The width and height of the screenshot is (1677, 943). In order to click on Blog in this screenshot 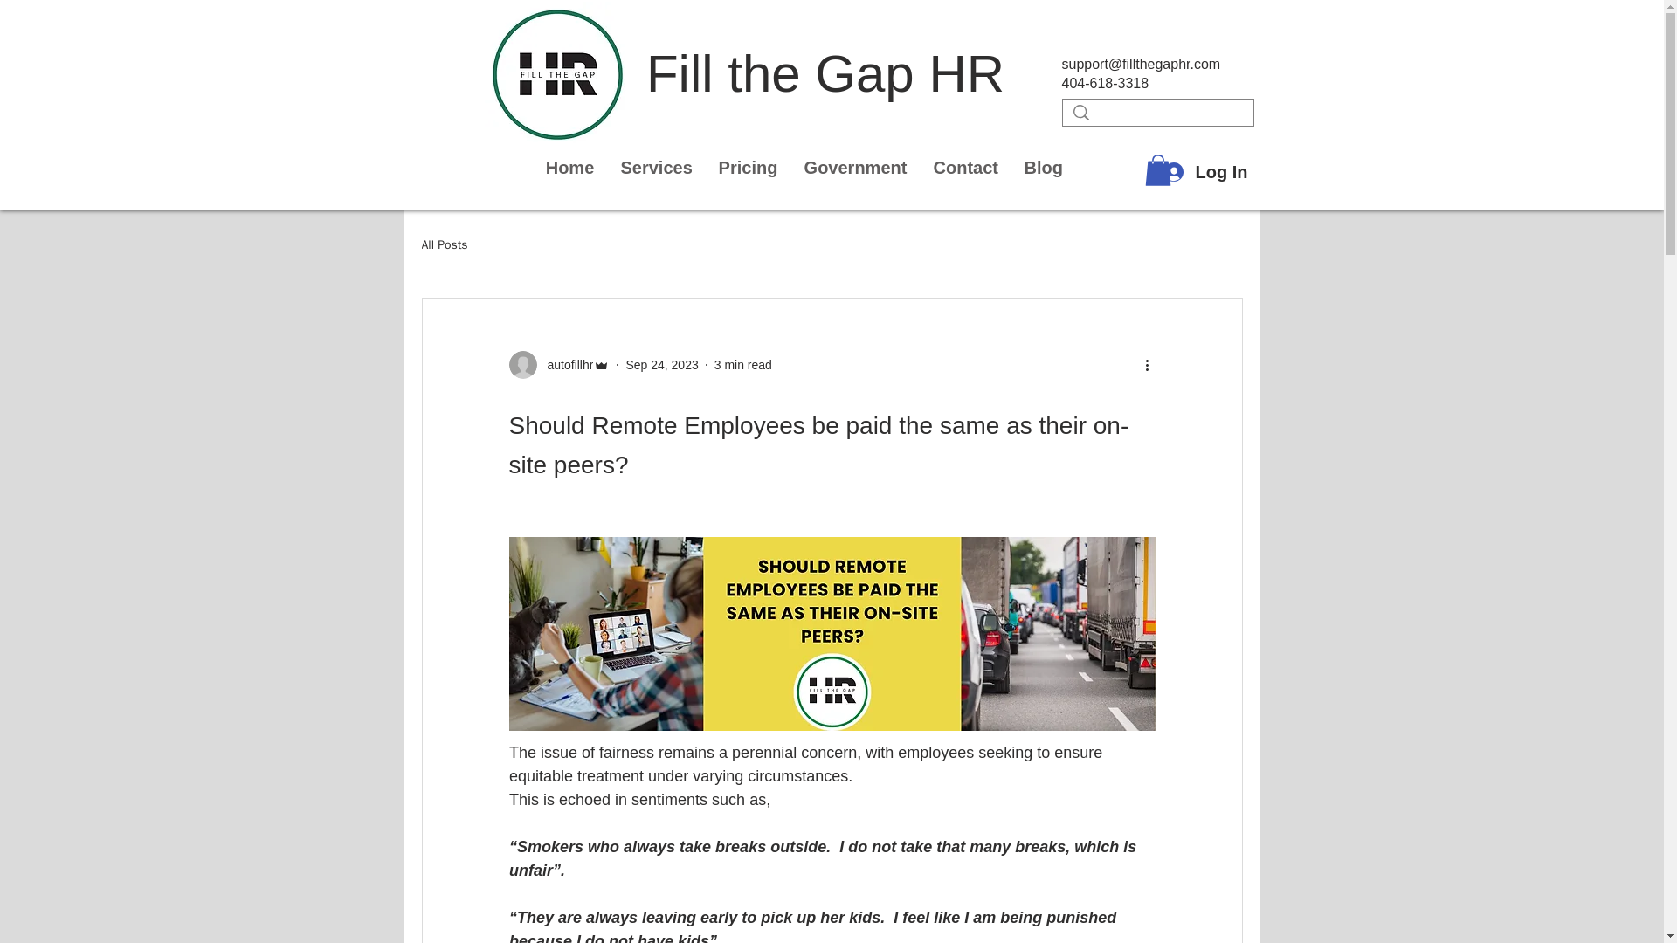, I will do `click(1043, 168)`.